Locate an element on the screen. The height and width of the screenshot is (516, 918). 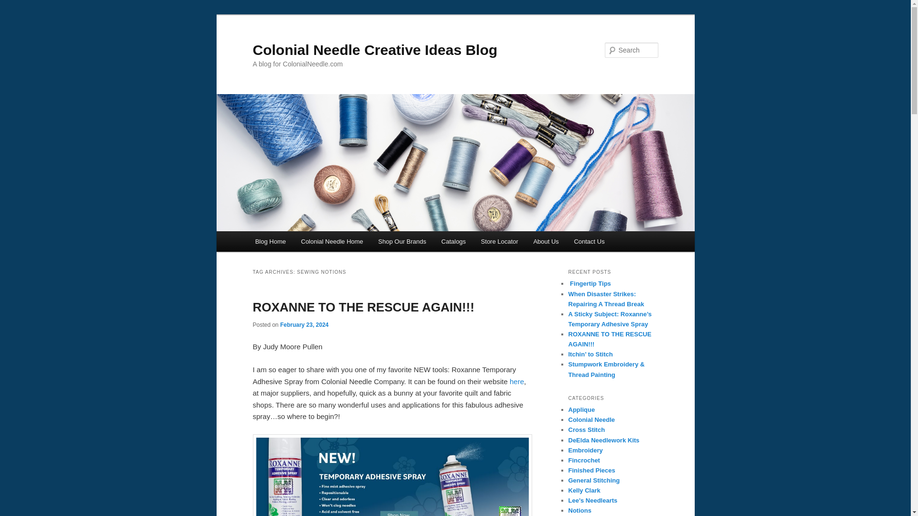
Search is located at coordinates (15, 5).